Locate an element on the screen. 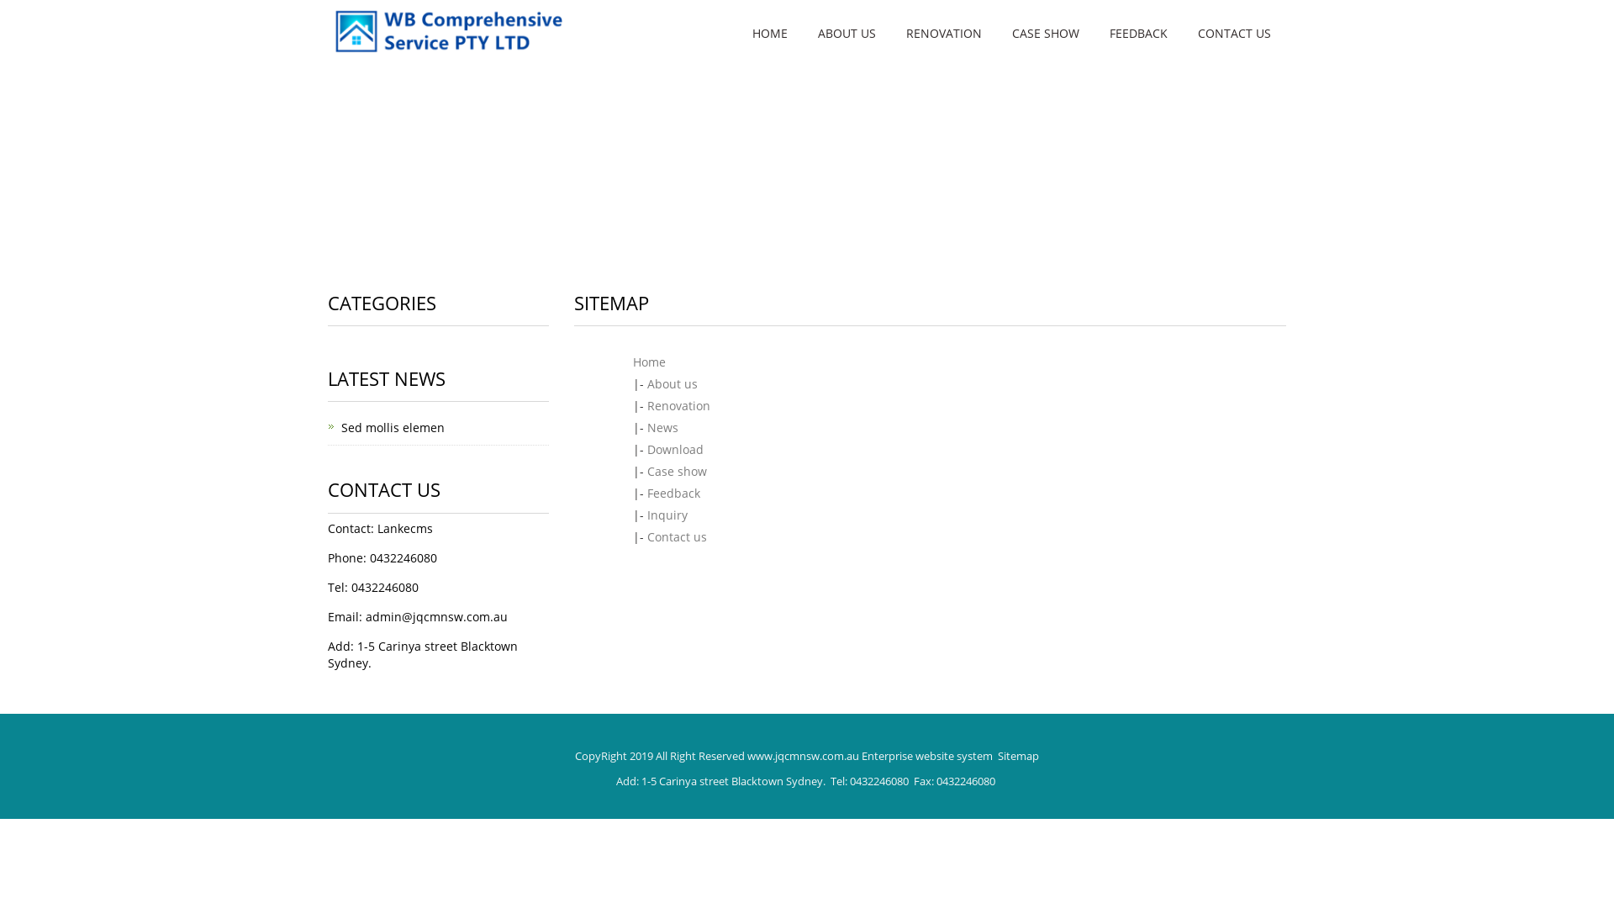 This screenshot has height=908, width=1614. Download is located at coordinates (676, 449).